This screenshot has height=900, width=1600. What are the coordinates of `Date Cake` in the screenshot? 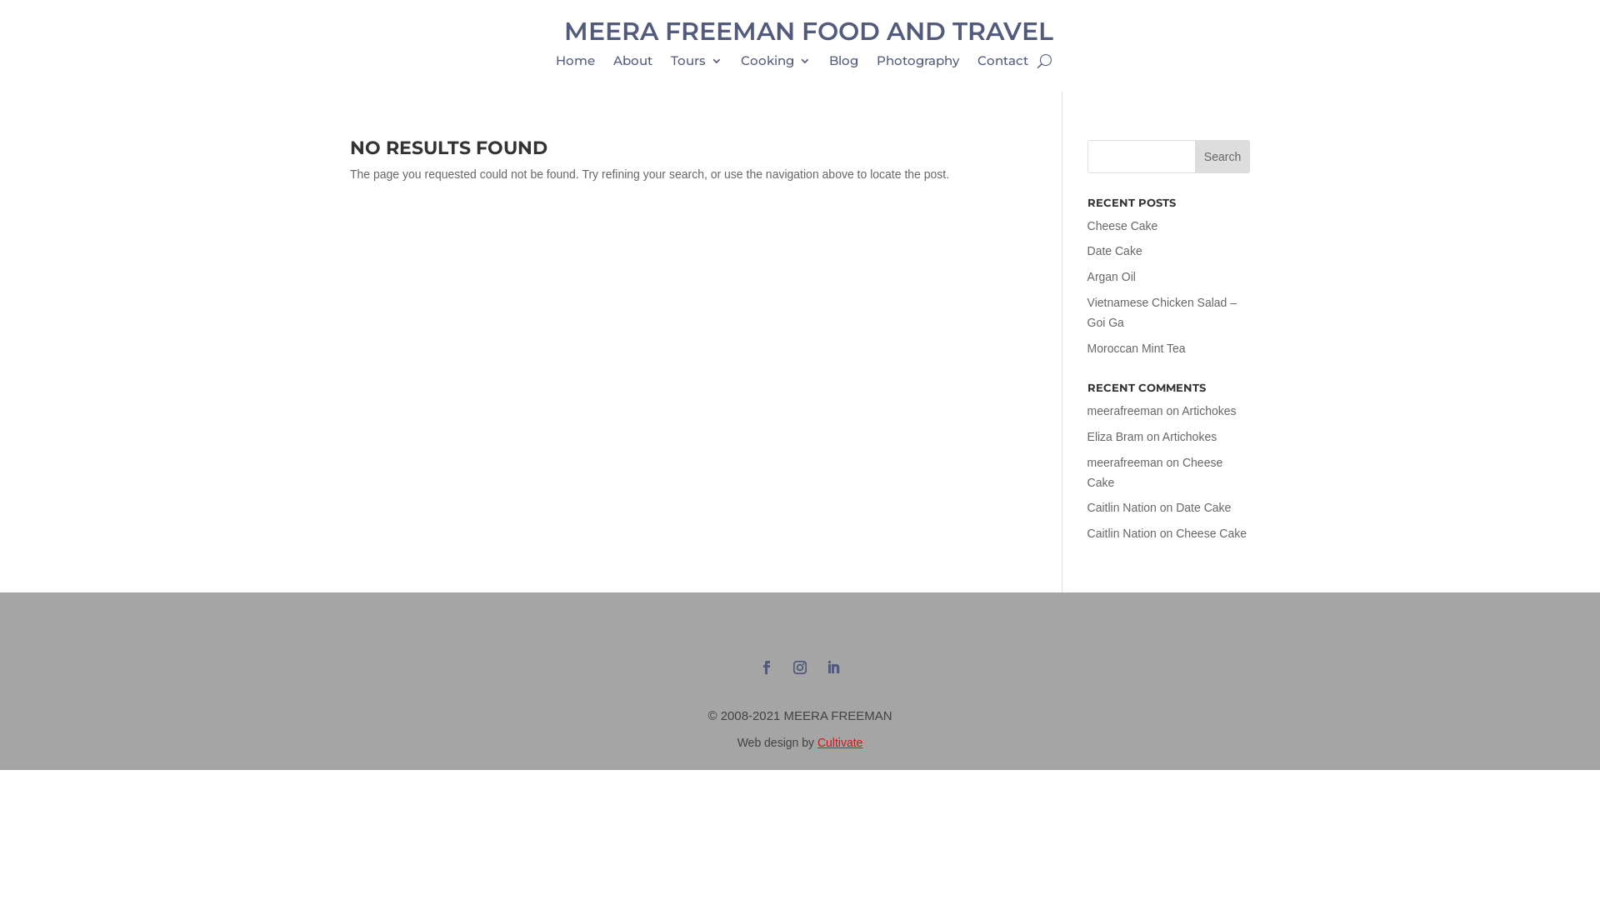 It's located at (1203, 507).